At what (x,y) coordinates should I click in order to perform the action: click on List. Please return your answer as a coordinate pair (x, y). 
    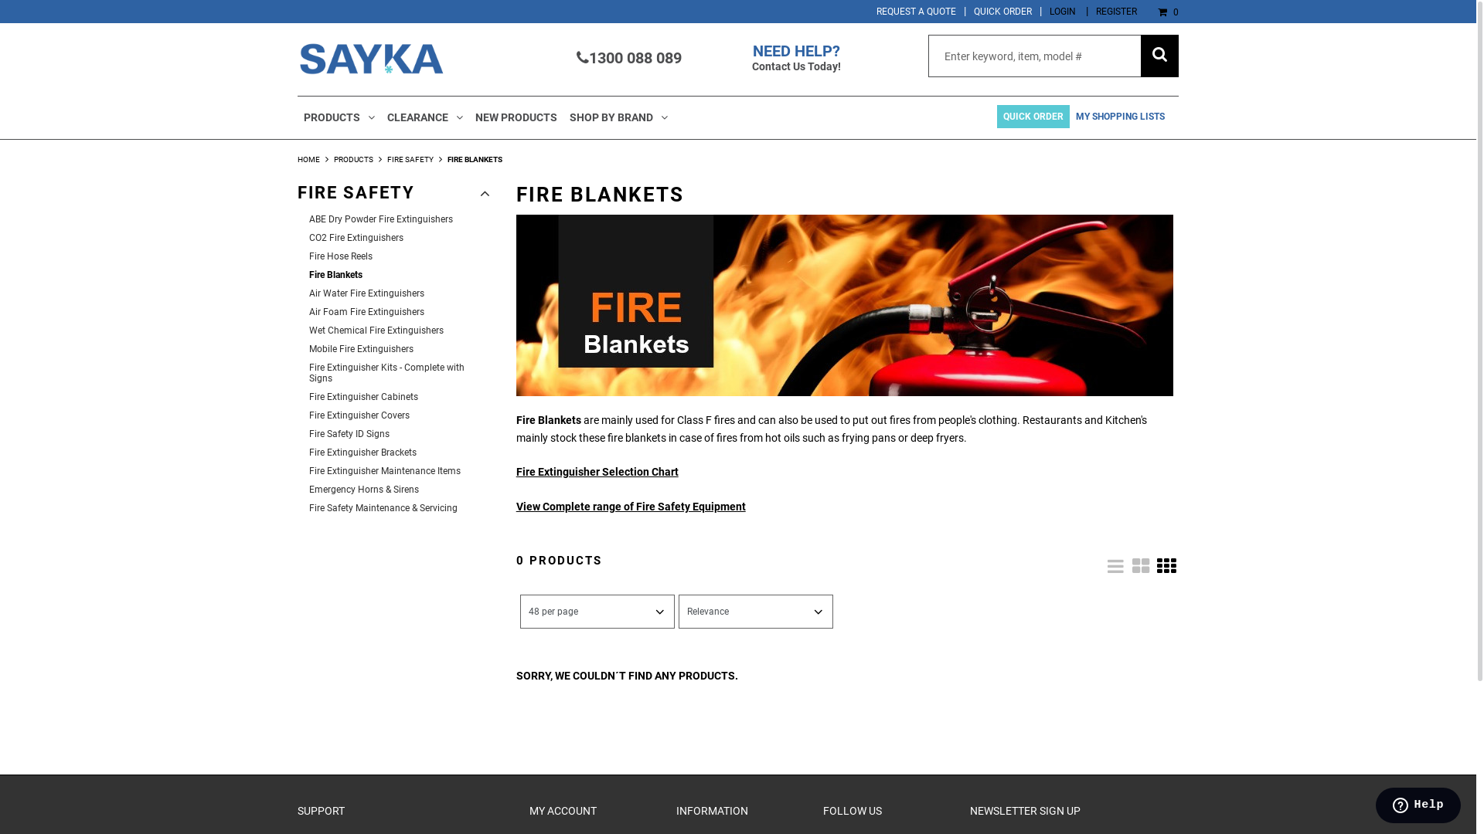
    Looking at the image, I should click on (1115, 564).